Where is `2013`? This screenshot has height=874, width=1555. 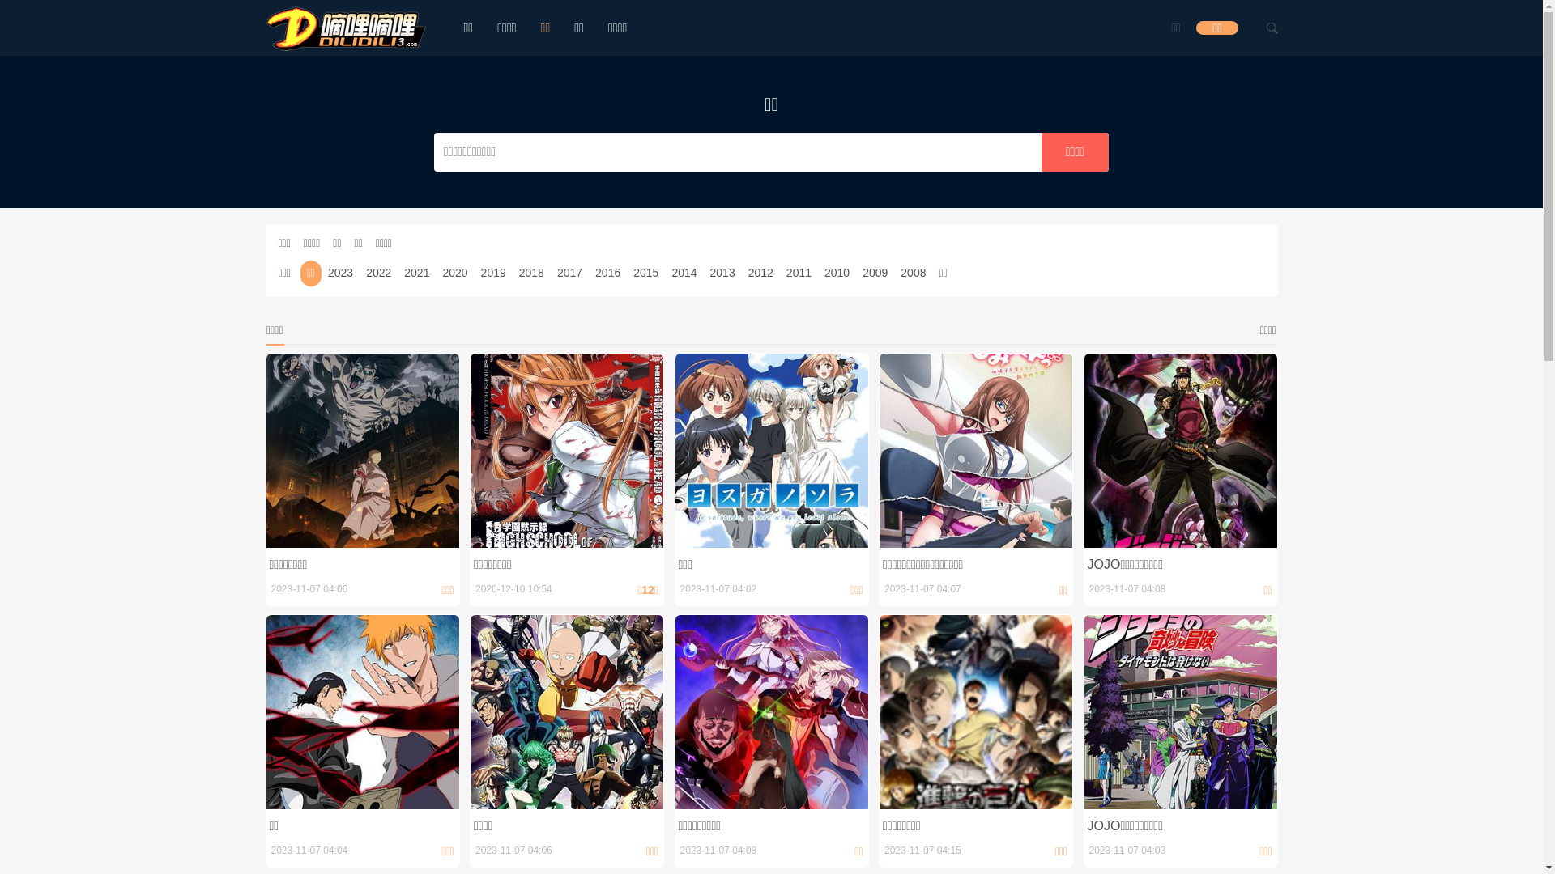
2013 is located at coordinates (722, 274).